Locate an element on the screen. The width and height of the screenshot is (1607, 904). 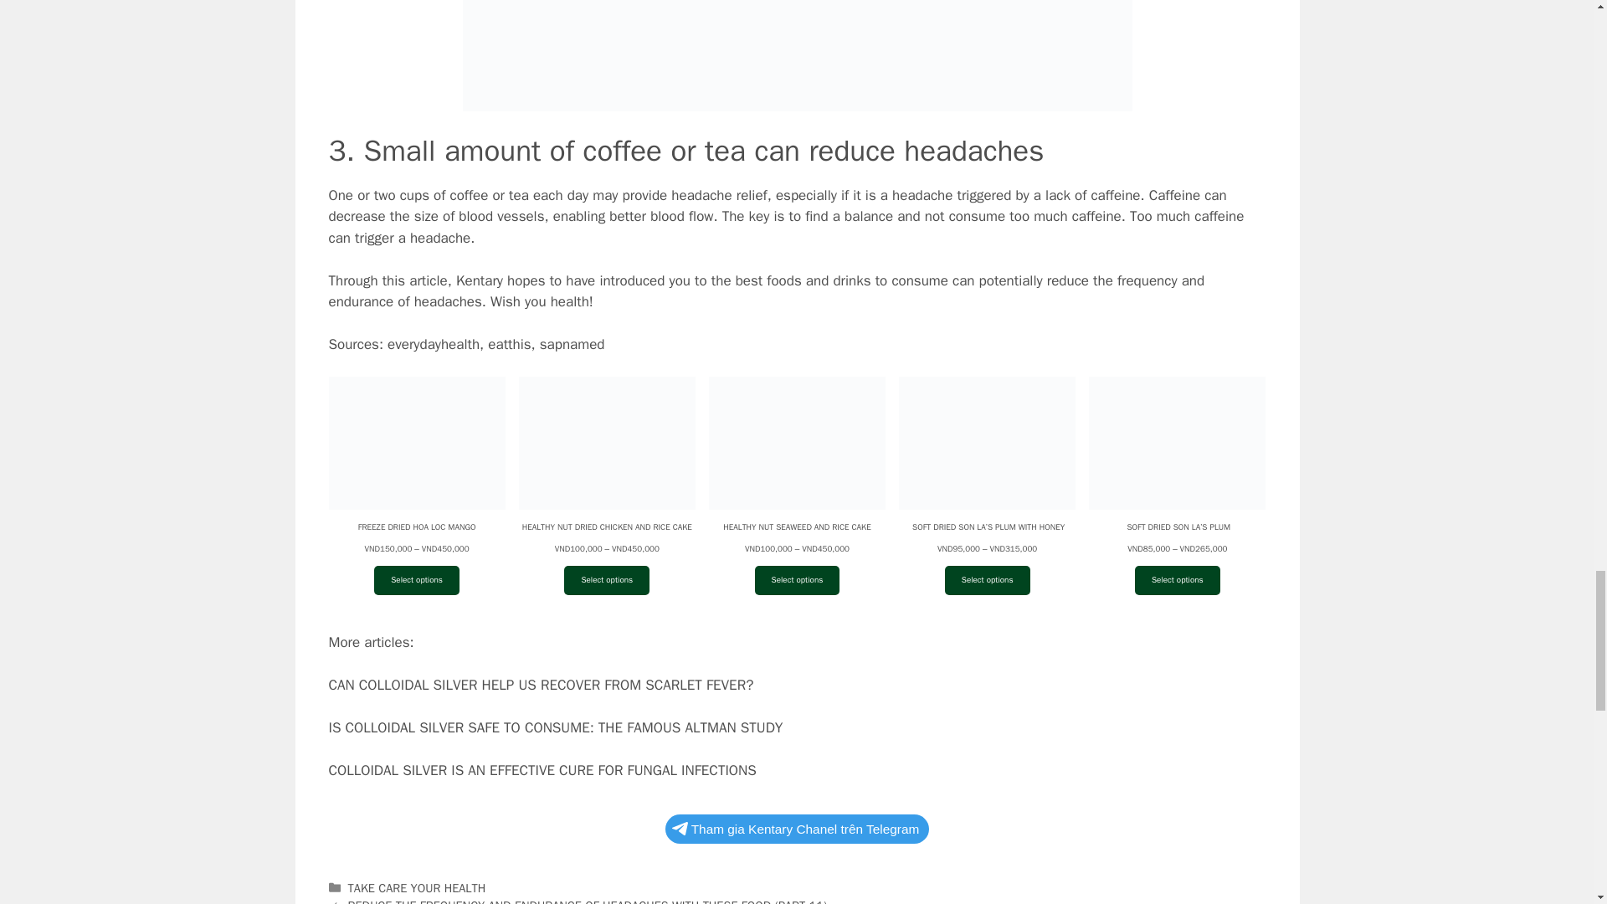
HEALTHY NUT SEAWEED AND RICE CAKE is located at coordinates (797, 460).